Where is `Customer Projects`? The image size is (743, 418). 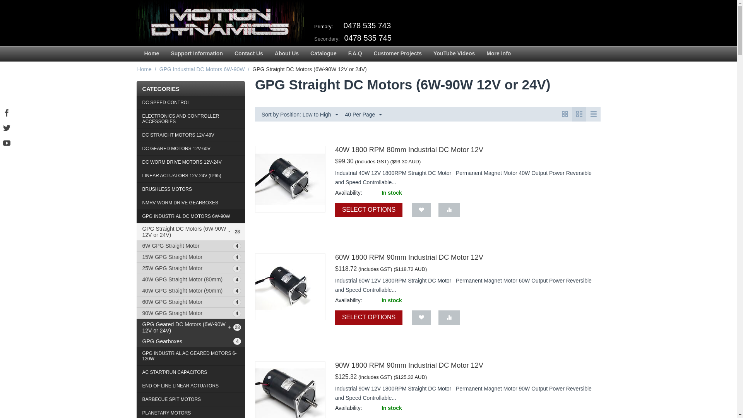
Customer Projects is located at coordinates (398, 54).